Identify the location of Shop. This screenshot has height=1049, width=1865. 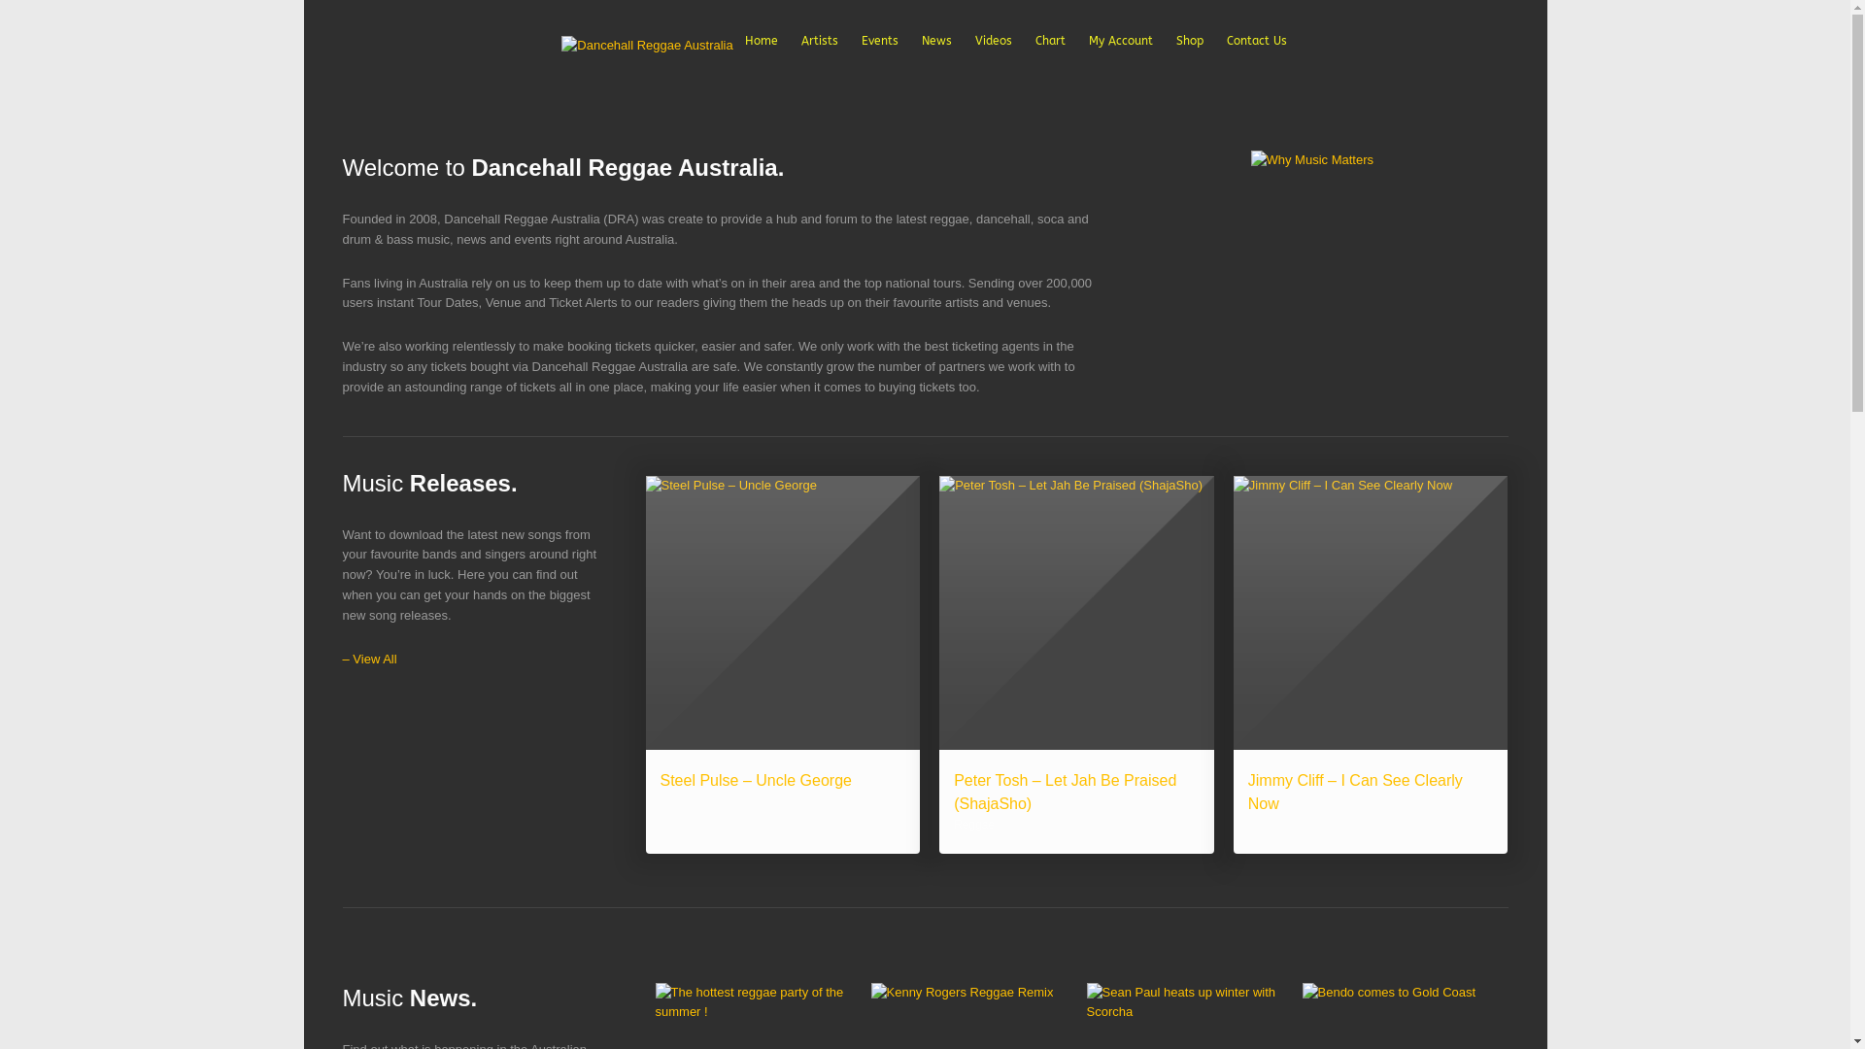
(1190, 42).